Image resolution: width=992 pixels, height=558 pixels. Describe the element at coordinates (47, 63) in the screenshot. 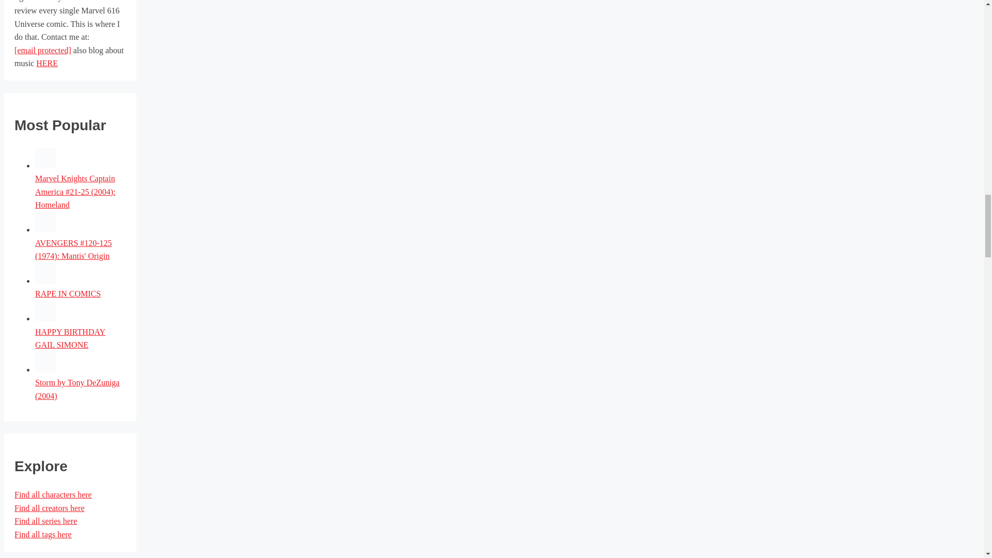

I see `HERE` at that location.